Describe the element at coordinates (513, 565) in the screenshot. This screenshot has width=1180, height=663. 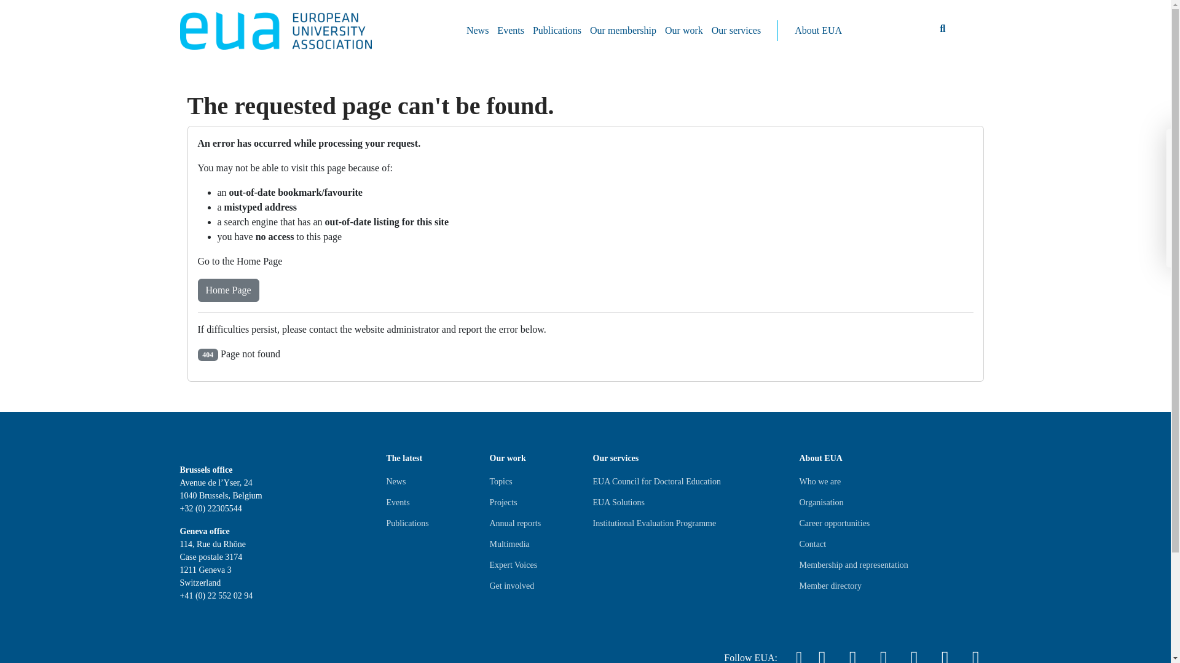
I see `Expert Voices` at that location.